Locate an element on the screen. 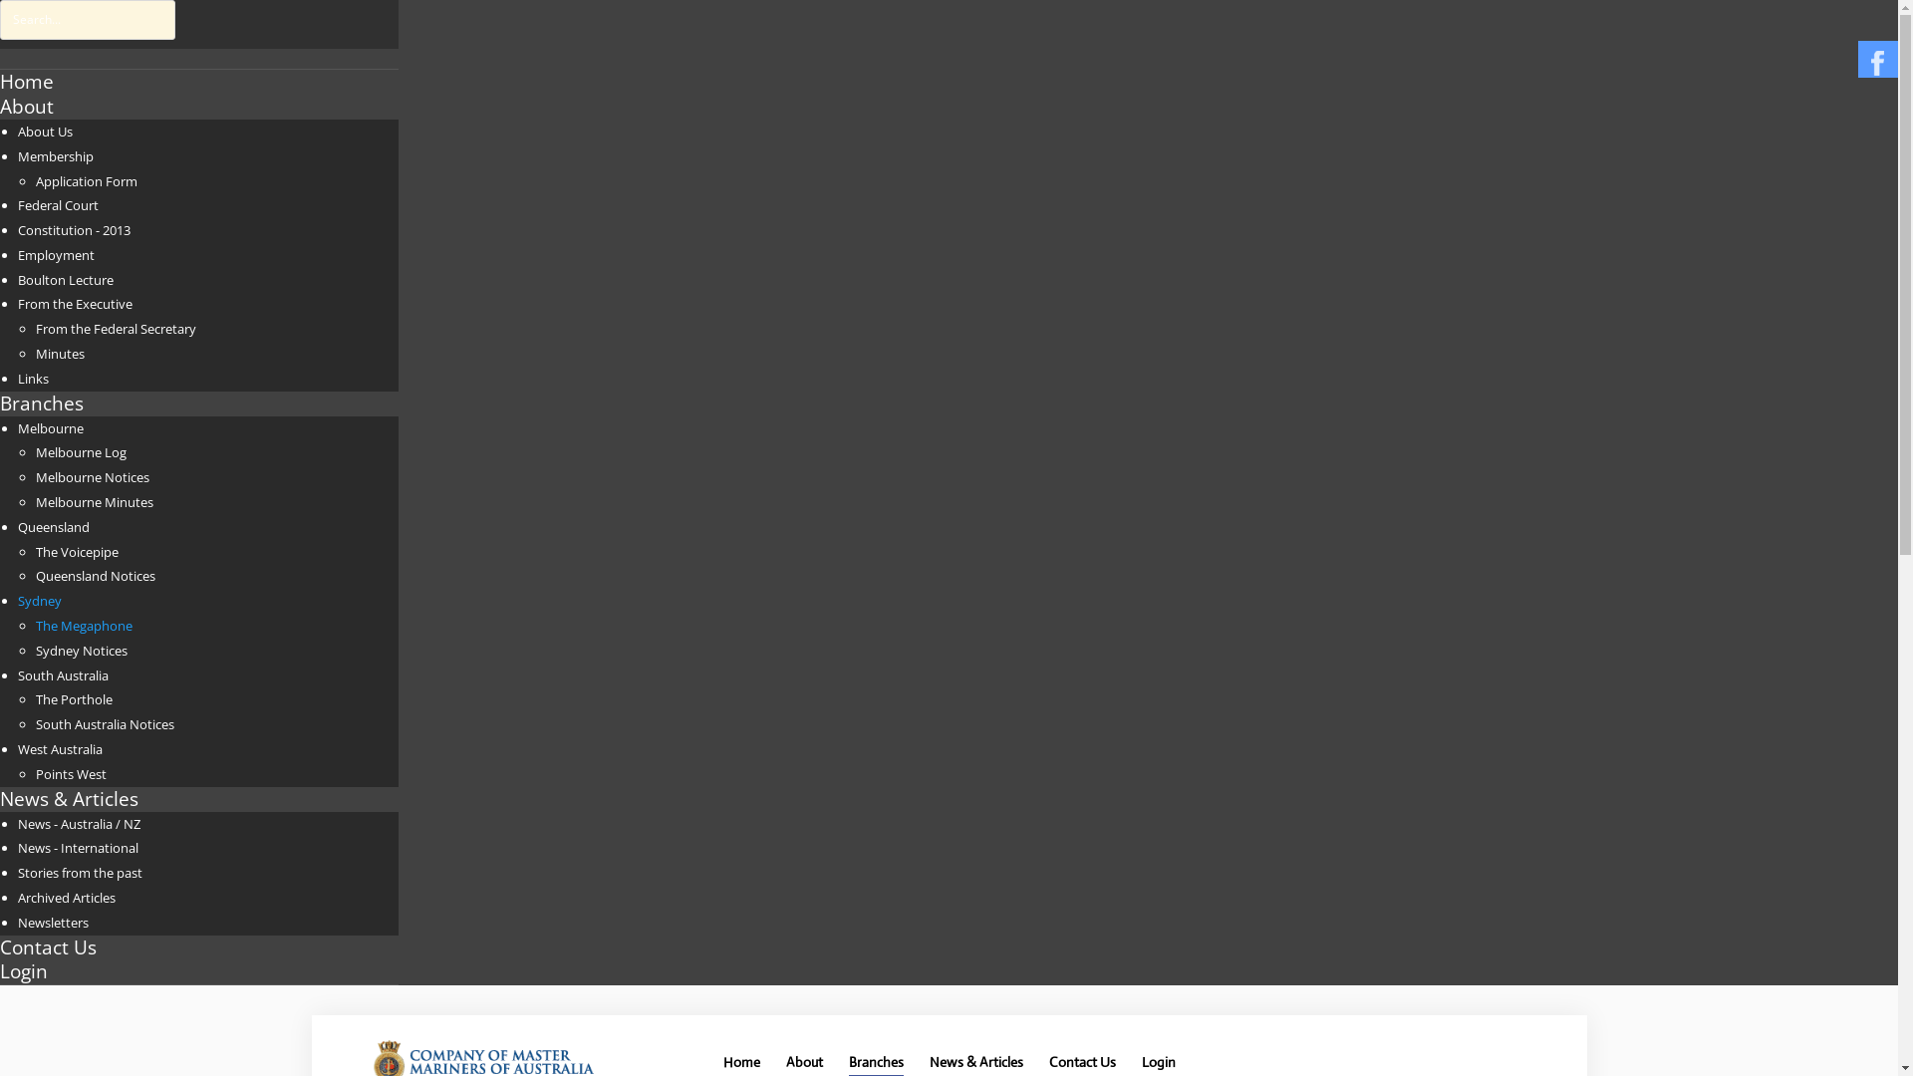  Boulton Lecture is located at coordinates (66, 280).